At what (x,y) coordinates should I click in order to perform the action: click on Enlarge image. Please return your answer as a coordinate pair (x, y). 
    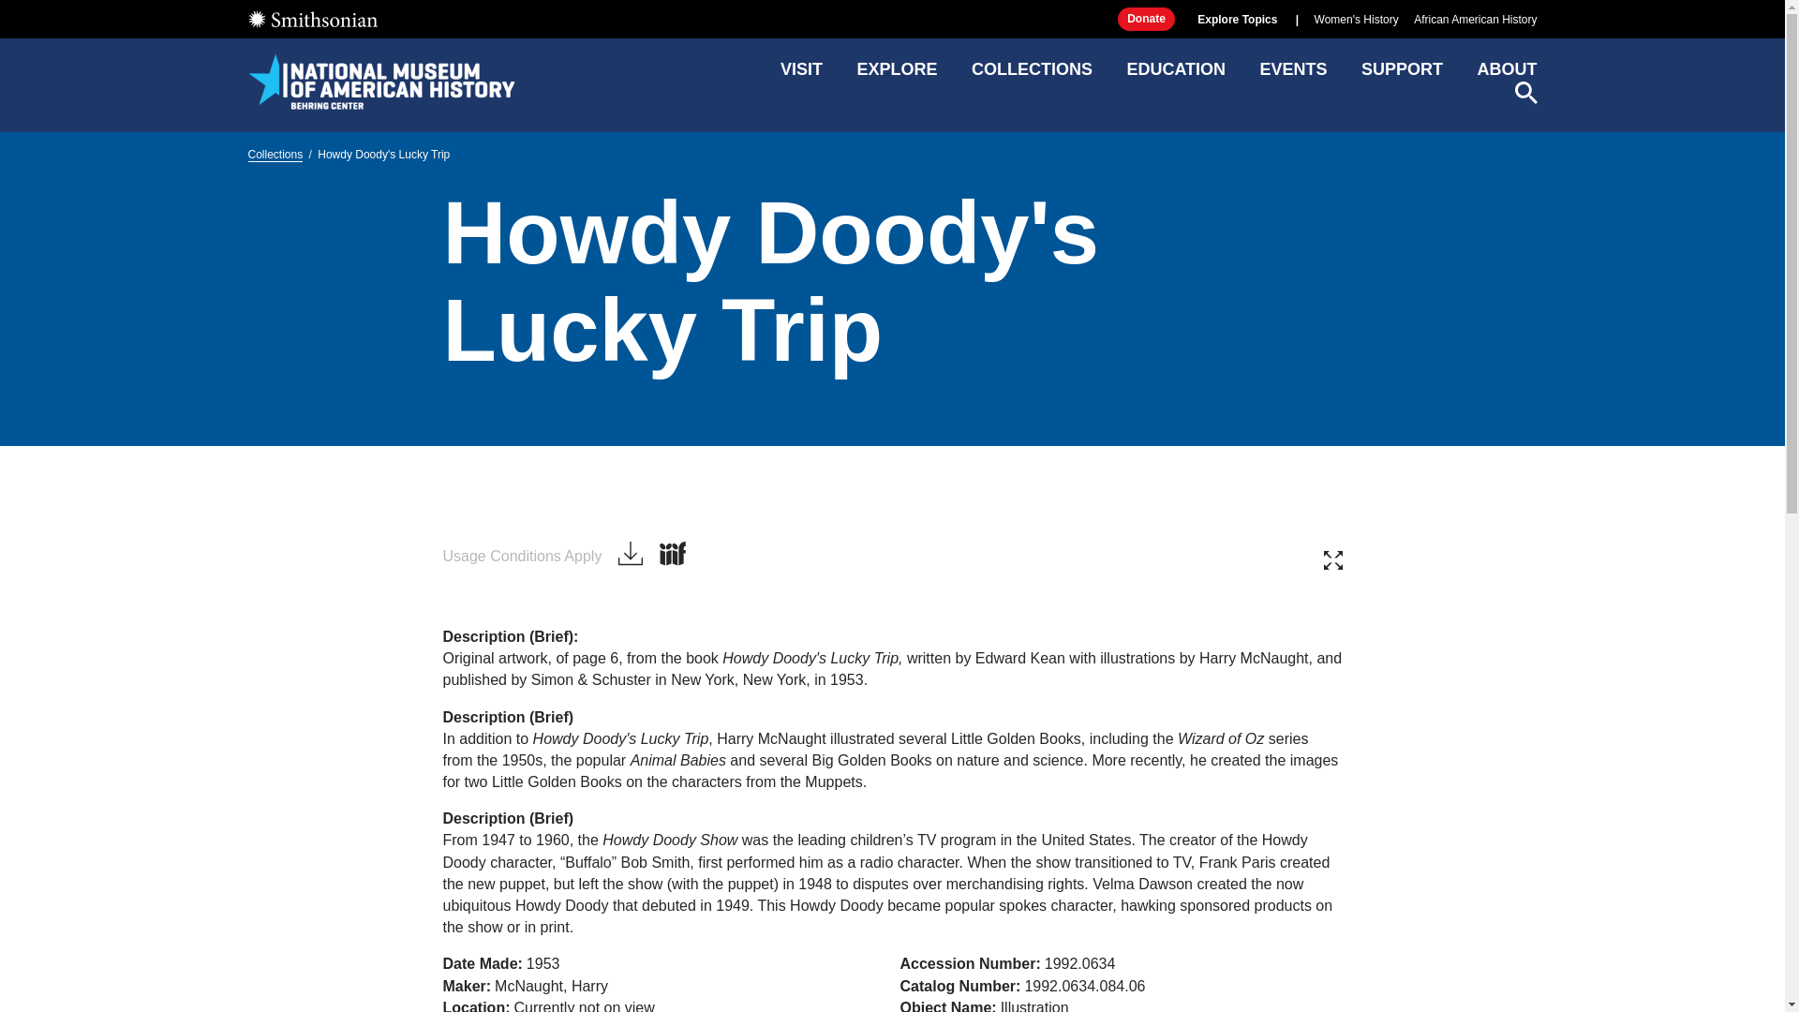
    Looking at the image, I should click on (630, 555).